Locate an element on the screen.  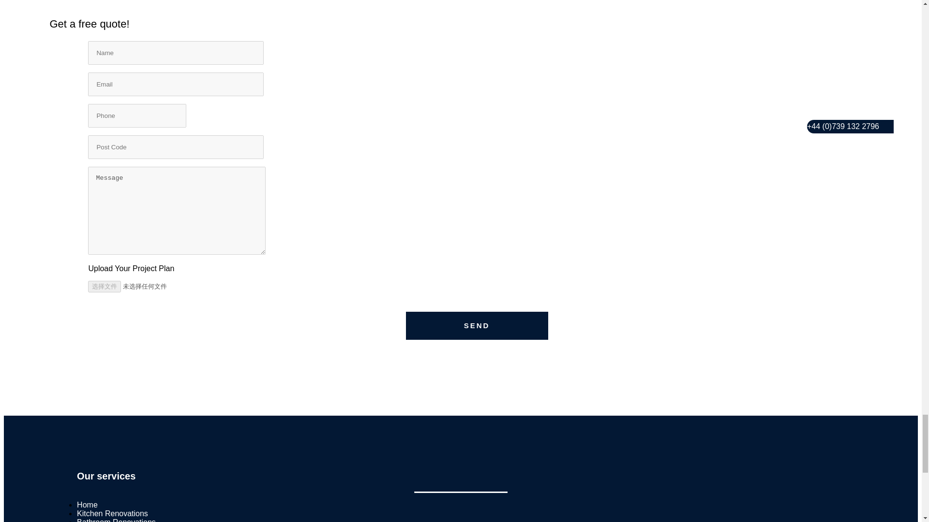
Kitchen Renovations is located at coordinates (112, 513).